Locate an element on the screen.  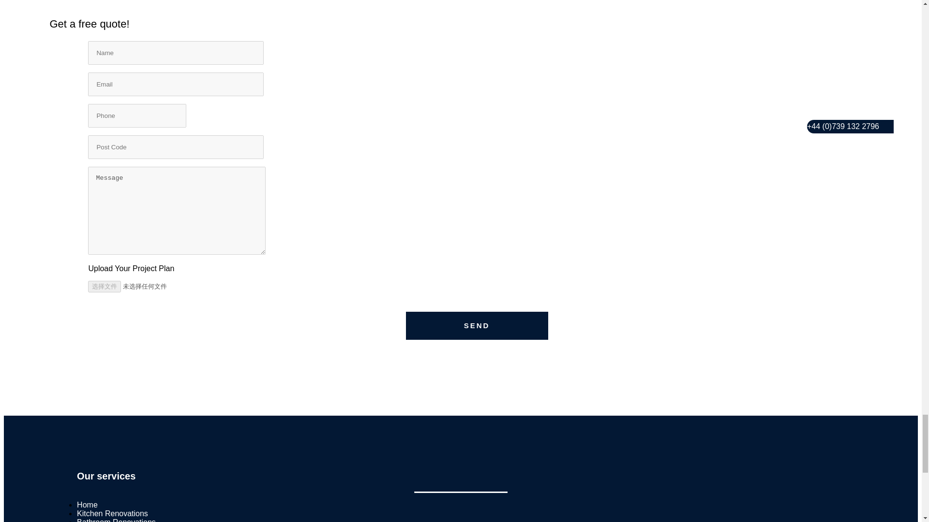
Kitchen Renovations is located at coordinates (112, 513).